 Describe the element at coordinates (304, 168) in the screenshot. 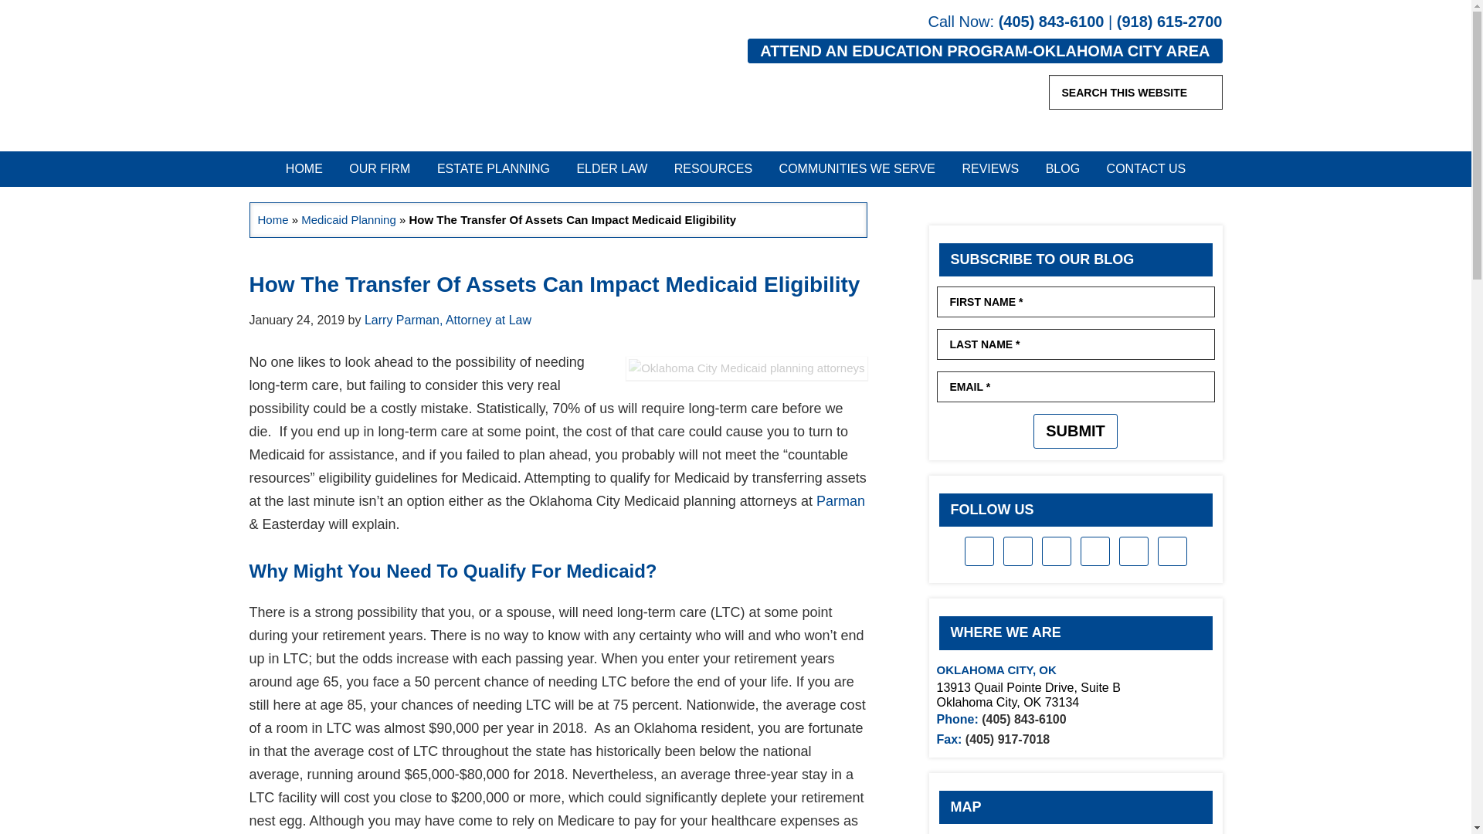

I see `HOME` at that location.